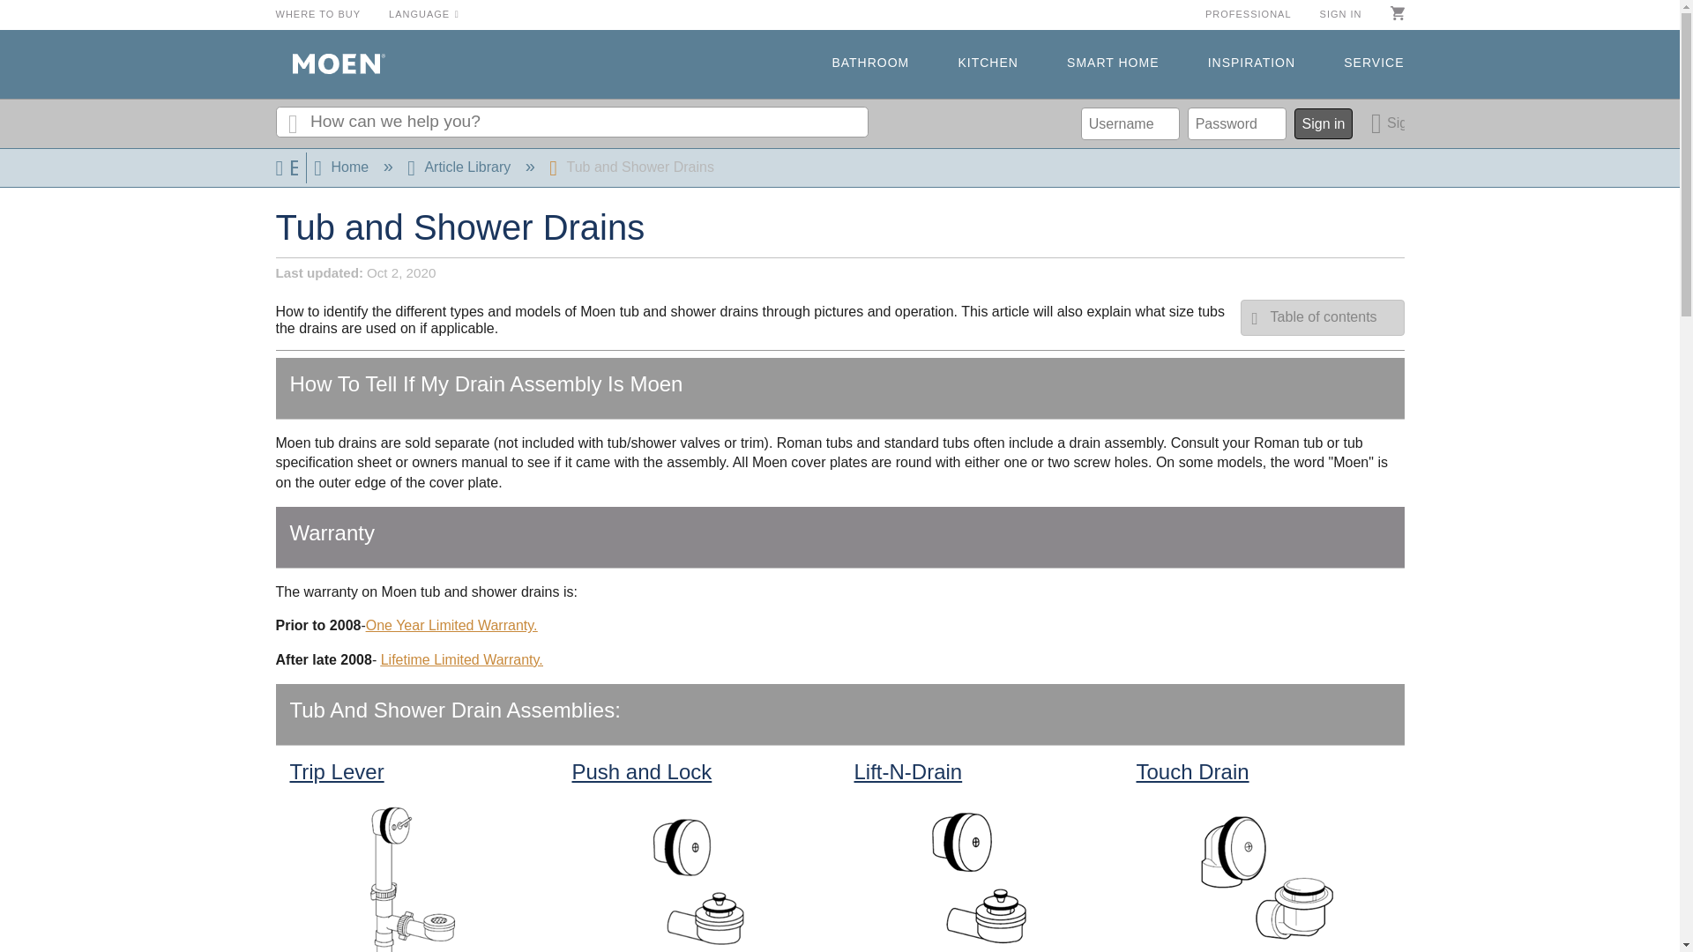 The image size is (1693, 952). Describe the element at coordinates (423, 13) in the screenshot. I see `LANGUAGE` at that location.